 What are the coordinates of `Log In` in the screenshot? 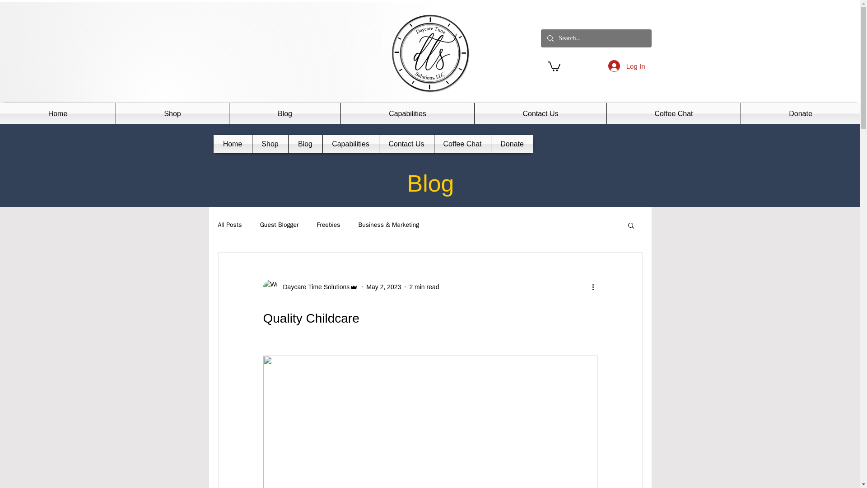 It's located at (627, 66).